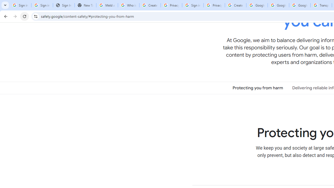 The height and width of the screenshot is (188, 334). What do you see at coordinates (85, 5) in the screenshot?
I see `New Tab` at bounding box center [85, 5].